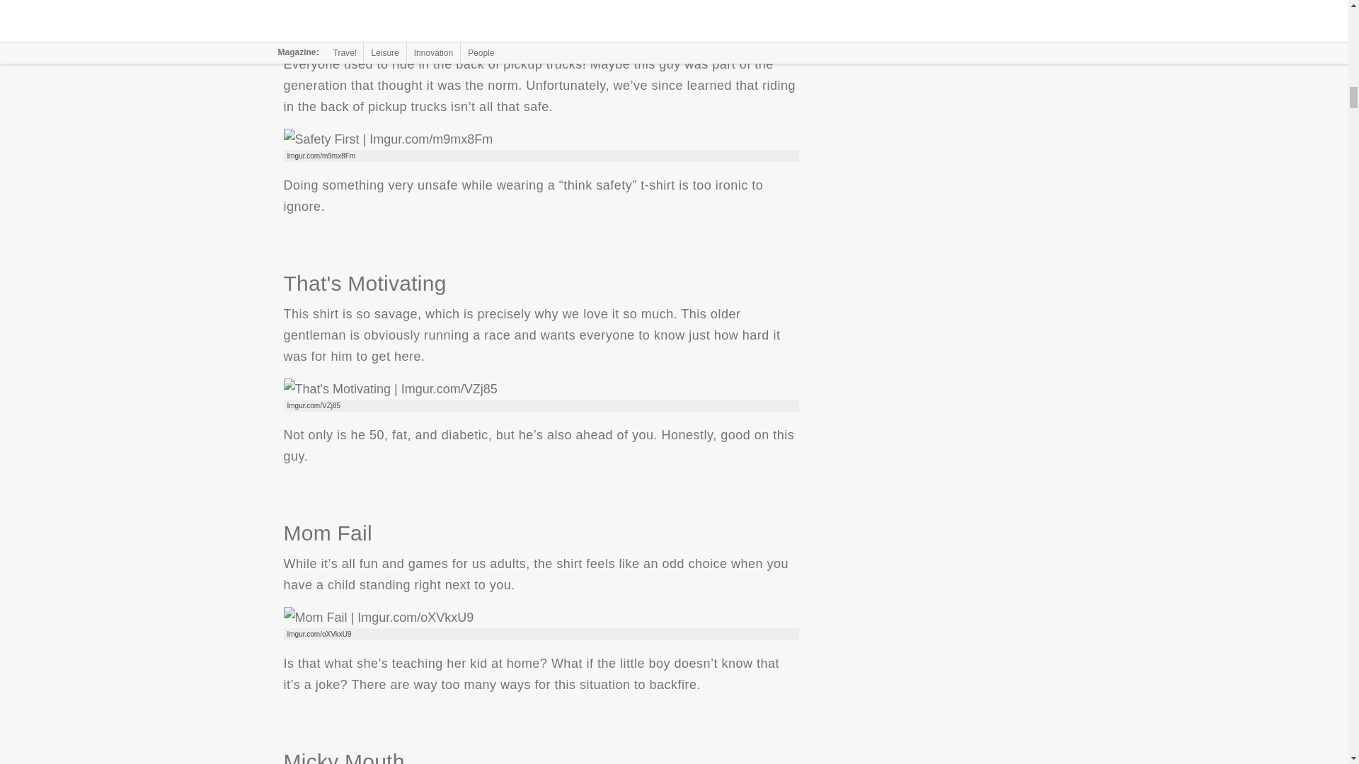 This screenshot has height=764, width=1359. I want to click on Mom Fail, so click(378, 617).